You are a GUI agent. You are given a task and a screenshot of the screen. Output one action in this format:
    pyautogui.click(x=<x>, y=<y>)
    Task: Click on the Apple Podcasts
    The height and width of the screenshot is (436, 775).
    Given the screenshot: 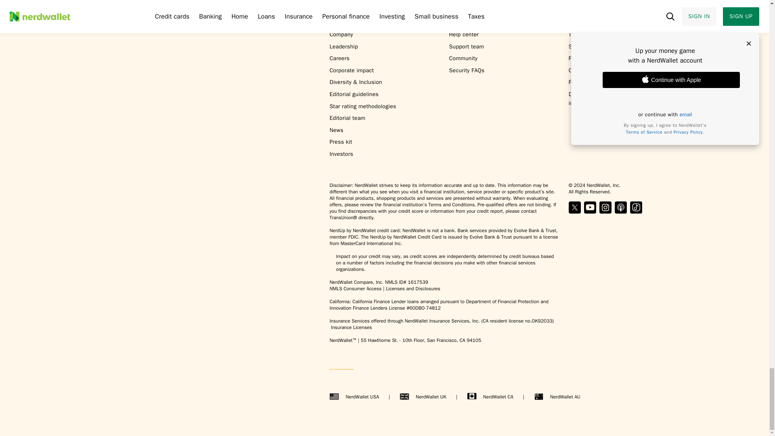 What is the action you would take?
    pyautogui.click(x=621, y=208)
    